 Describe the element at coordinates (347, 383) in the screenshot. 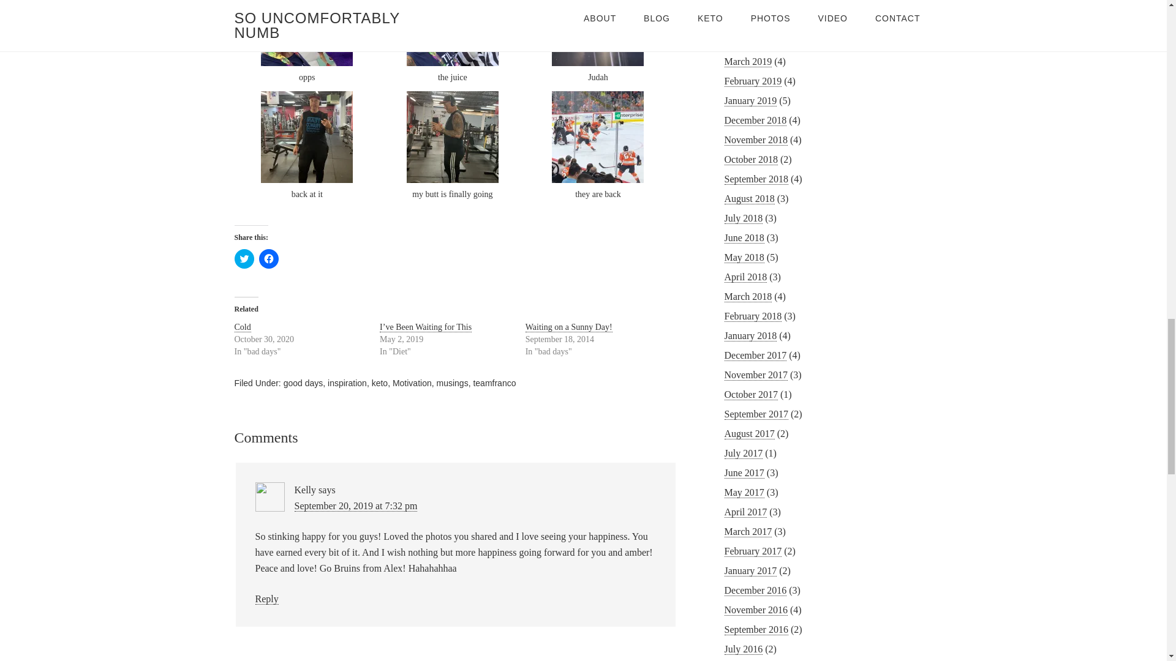

I see `inspiration` at that location.